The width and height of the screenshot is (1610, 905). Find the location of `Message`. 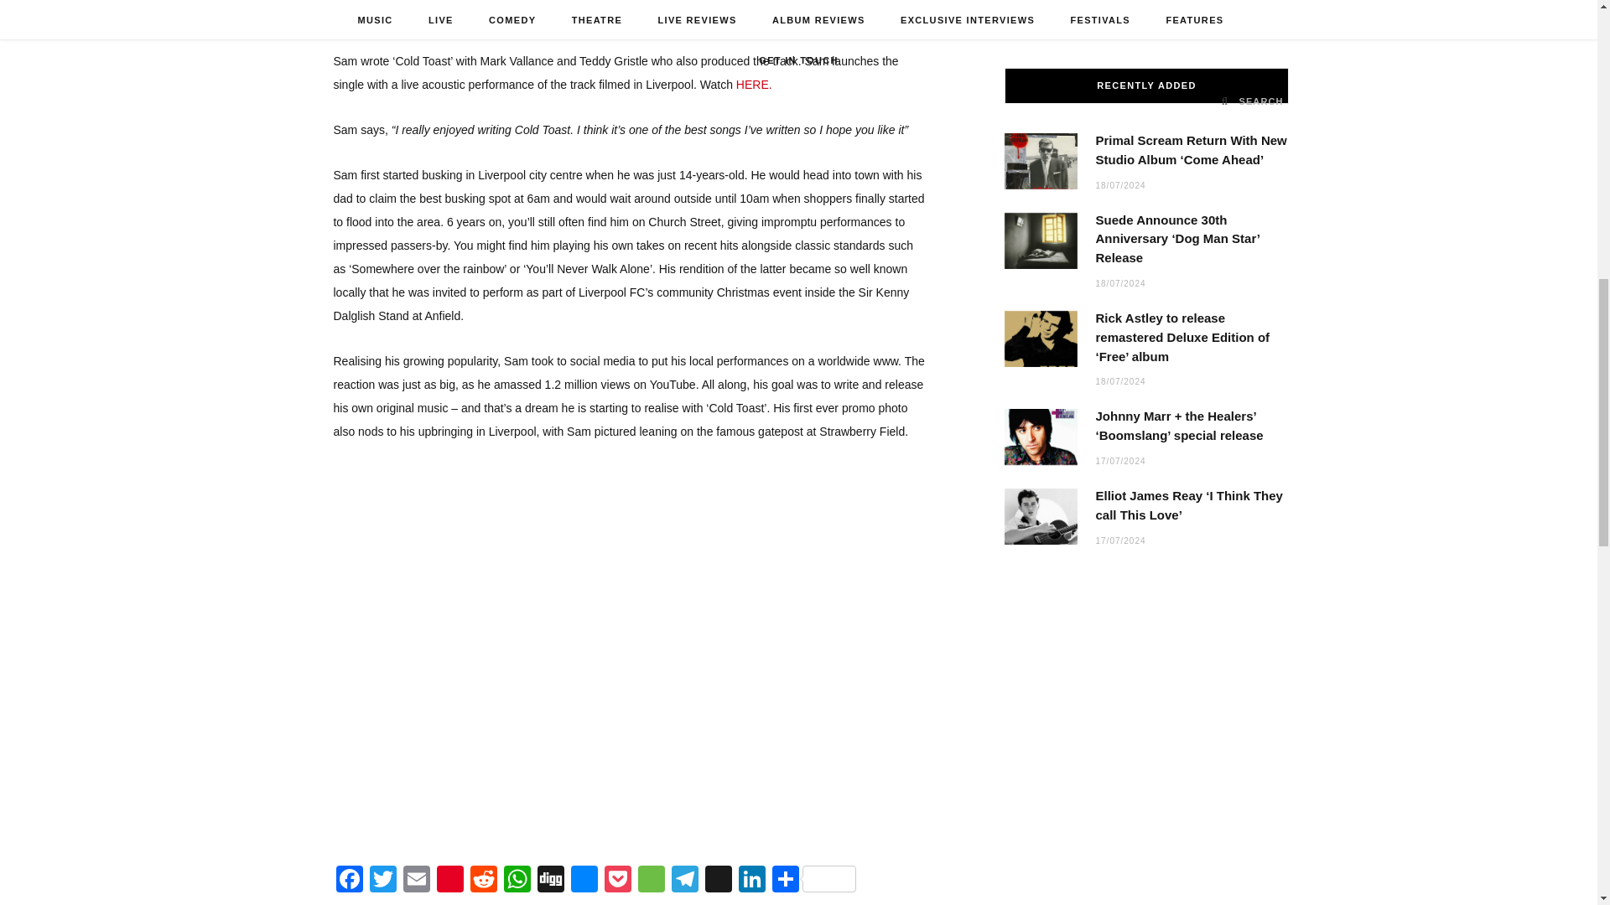

Message is located at coordinates (651, 881).